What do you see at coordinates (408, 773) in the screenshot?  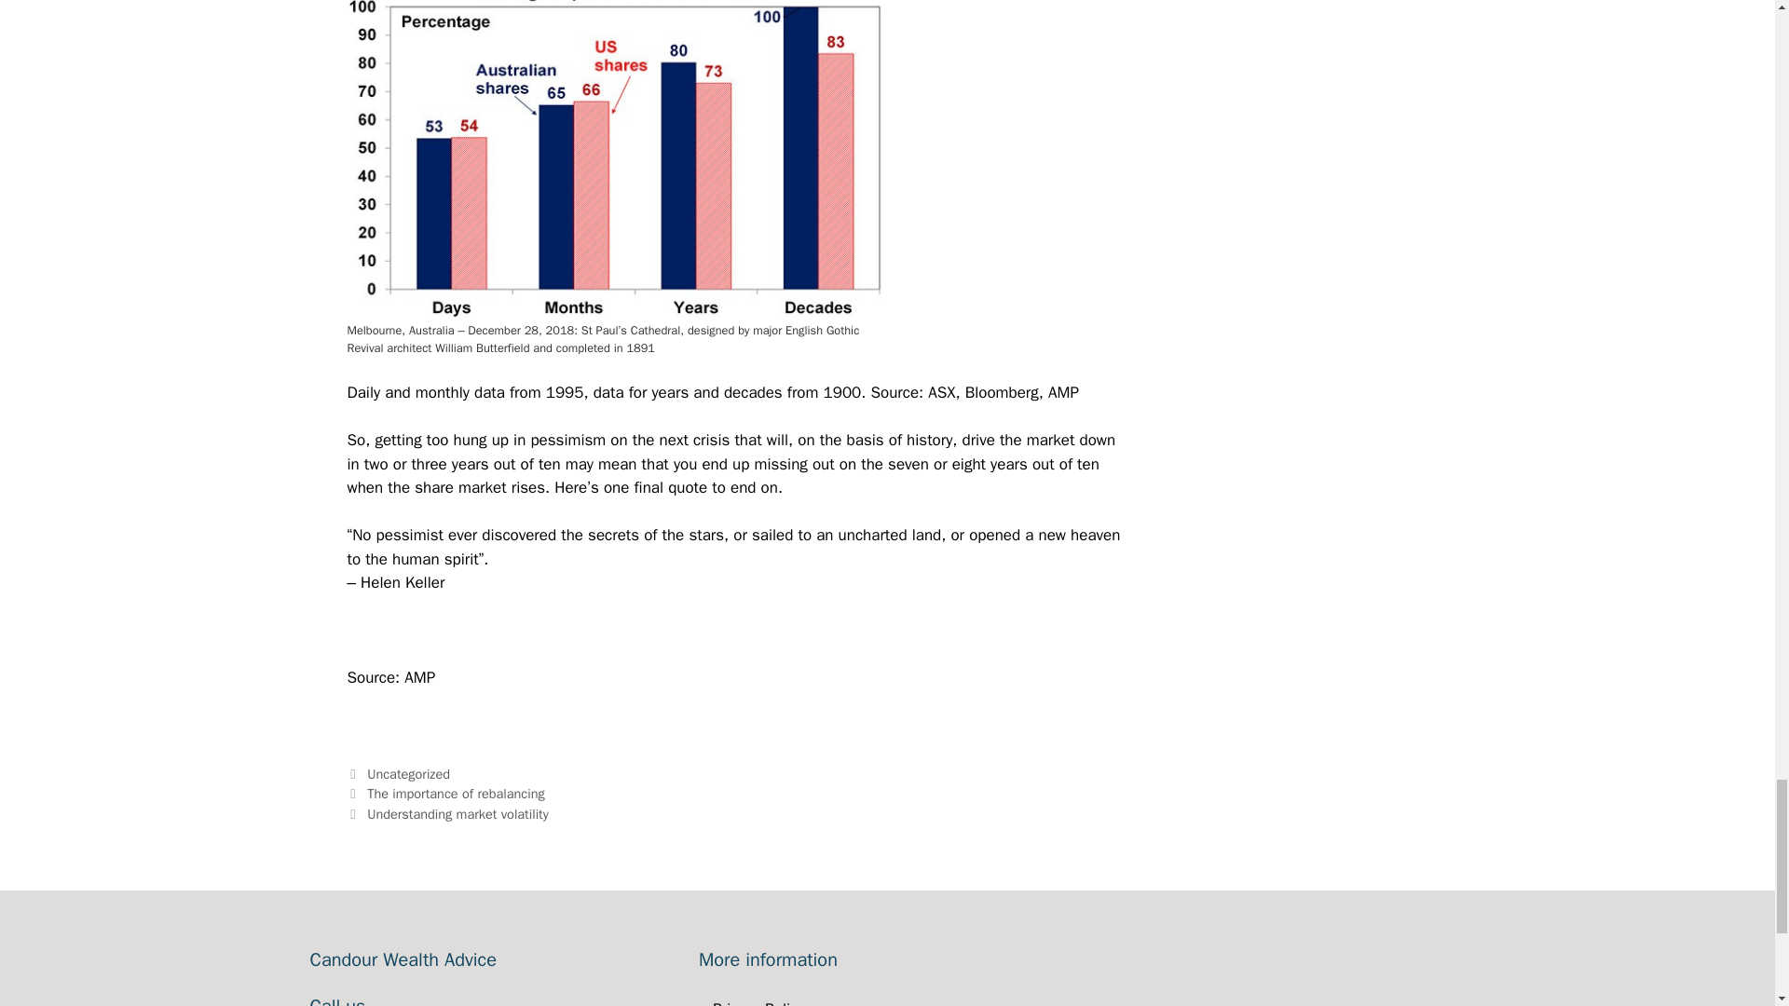 I see `Uncategorized` at bounding box center [408, 773].